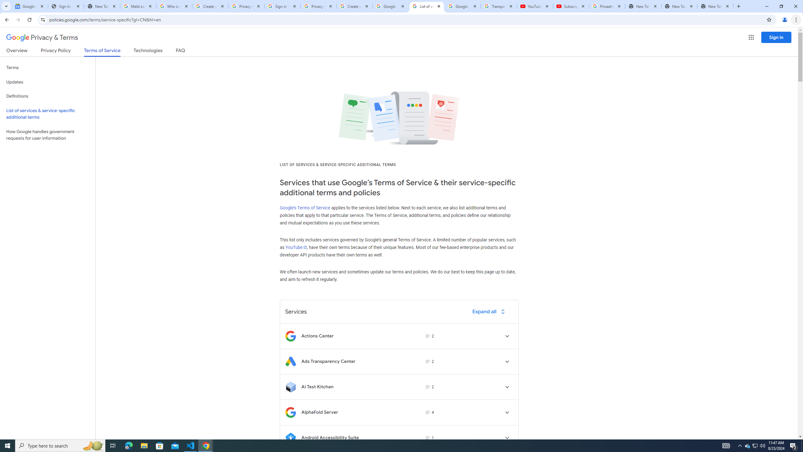  I want to click on Logo for Ads Transparency Center, so click(290, 361).